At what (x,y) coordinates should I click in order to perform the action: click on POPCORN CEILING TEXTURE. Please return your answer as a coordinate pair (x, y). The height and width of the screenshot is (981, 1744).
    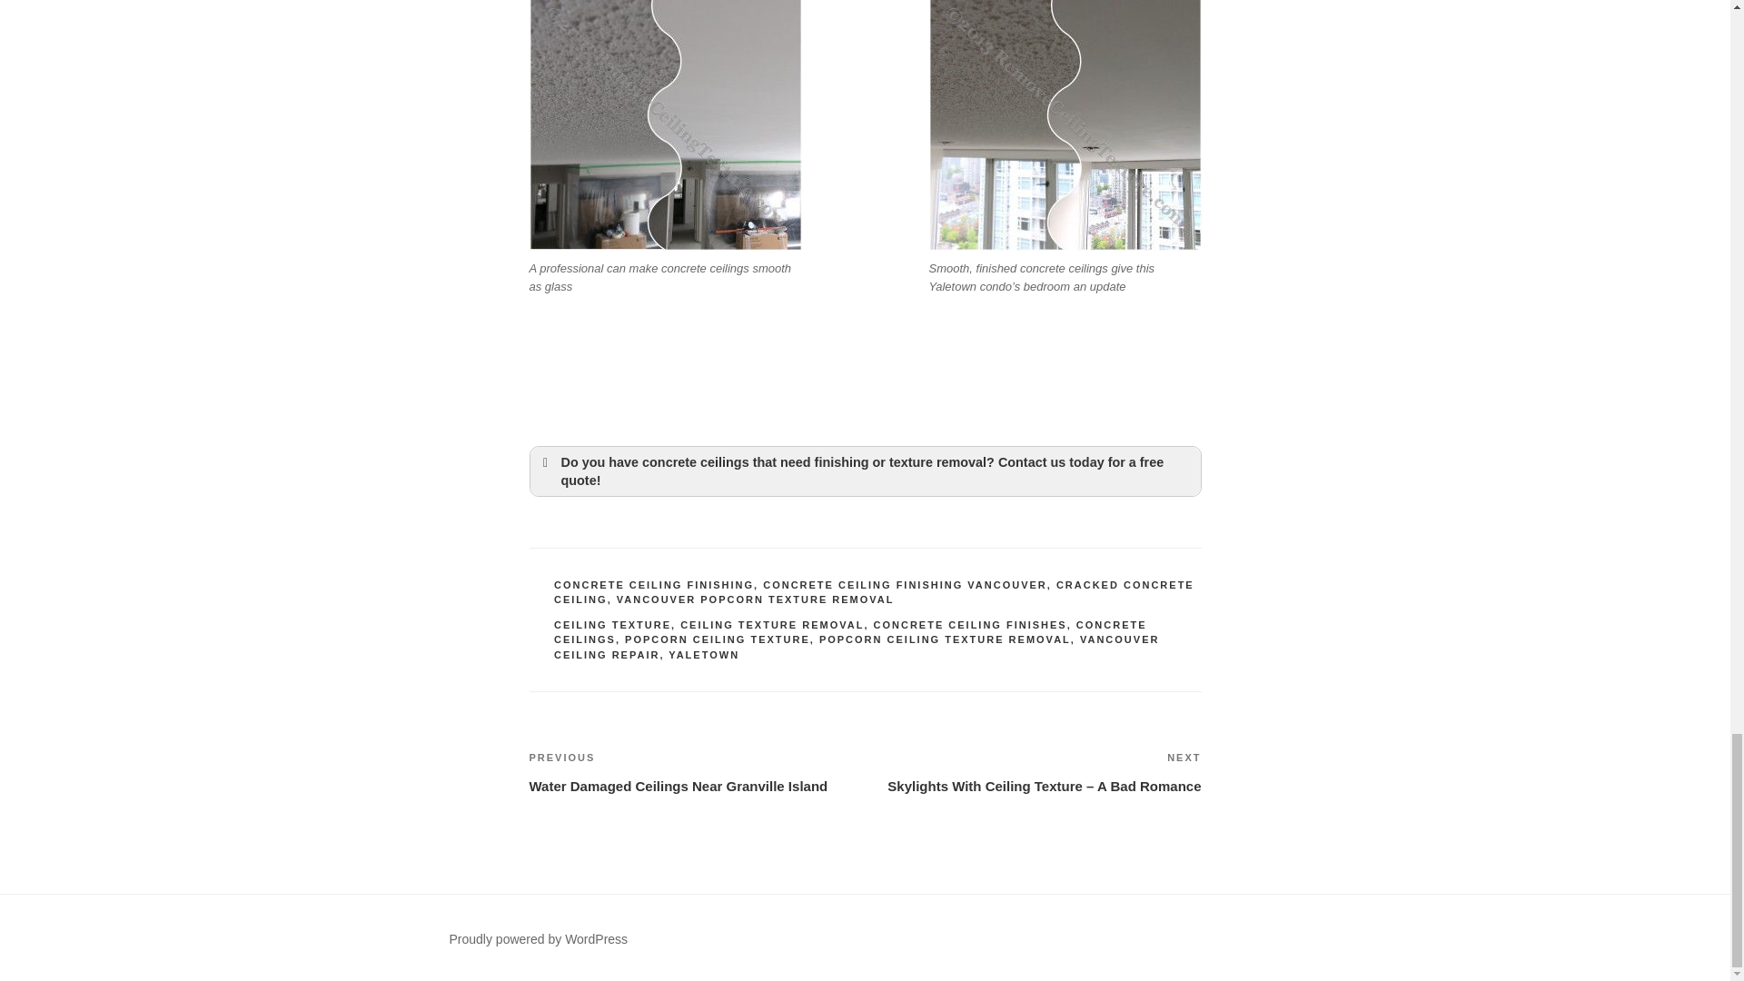
    Looking at the image, I should click on (718, 639).